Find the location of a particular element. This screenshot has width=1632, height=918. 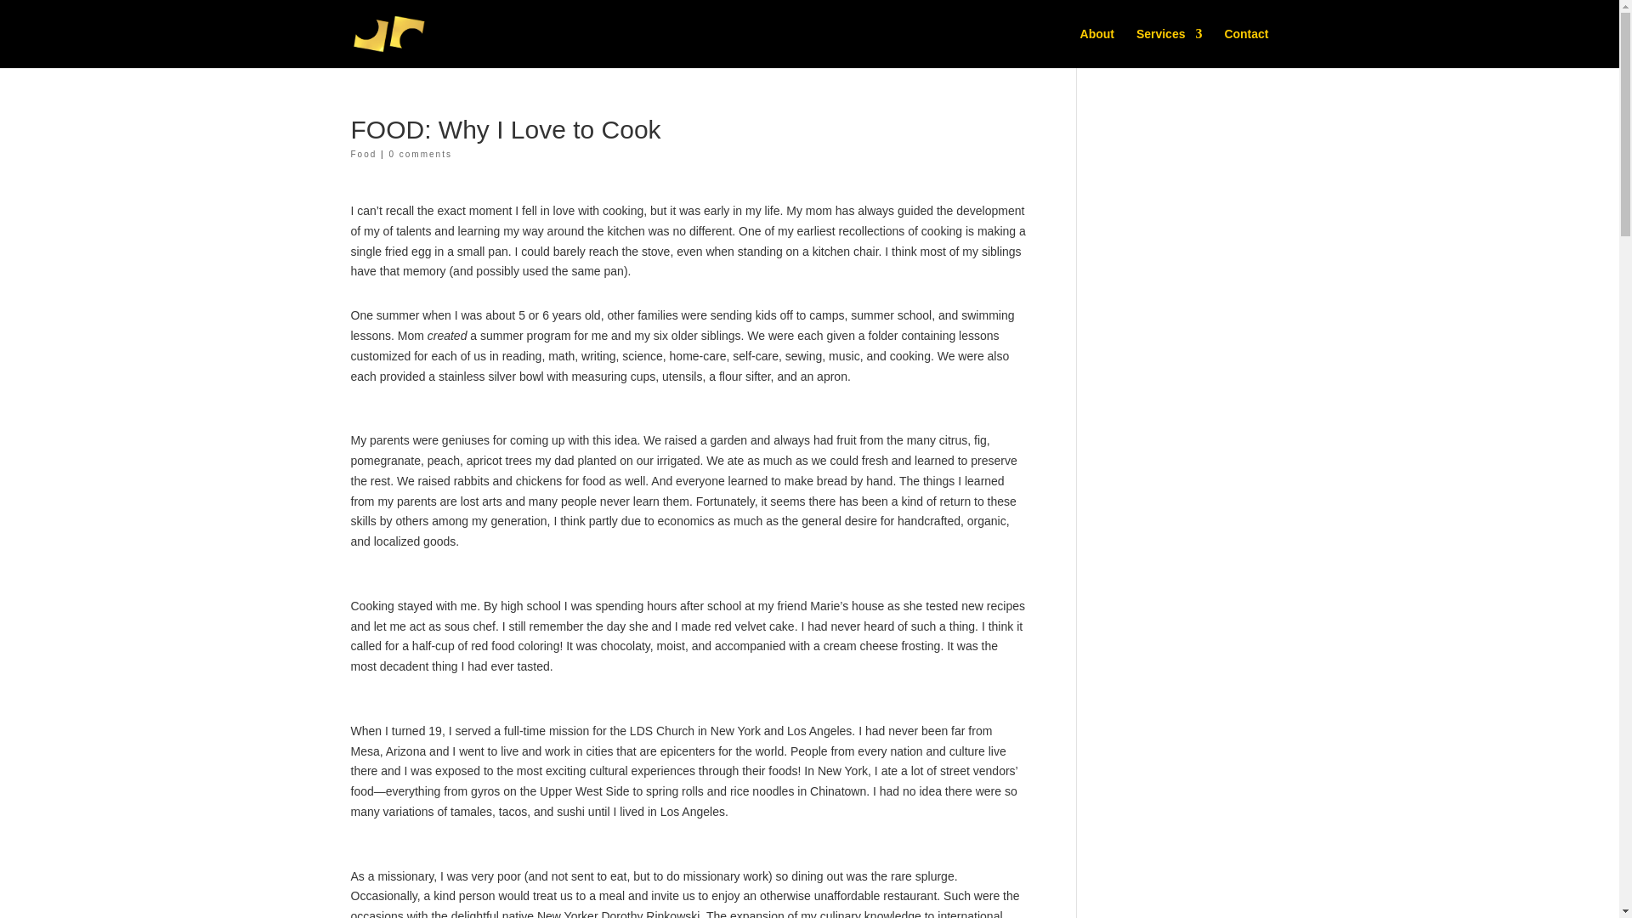

Contact is located at coordinates (1246, 48).